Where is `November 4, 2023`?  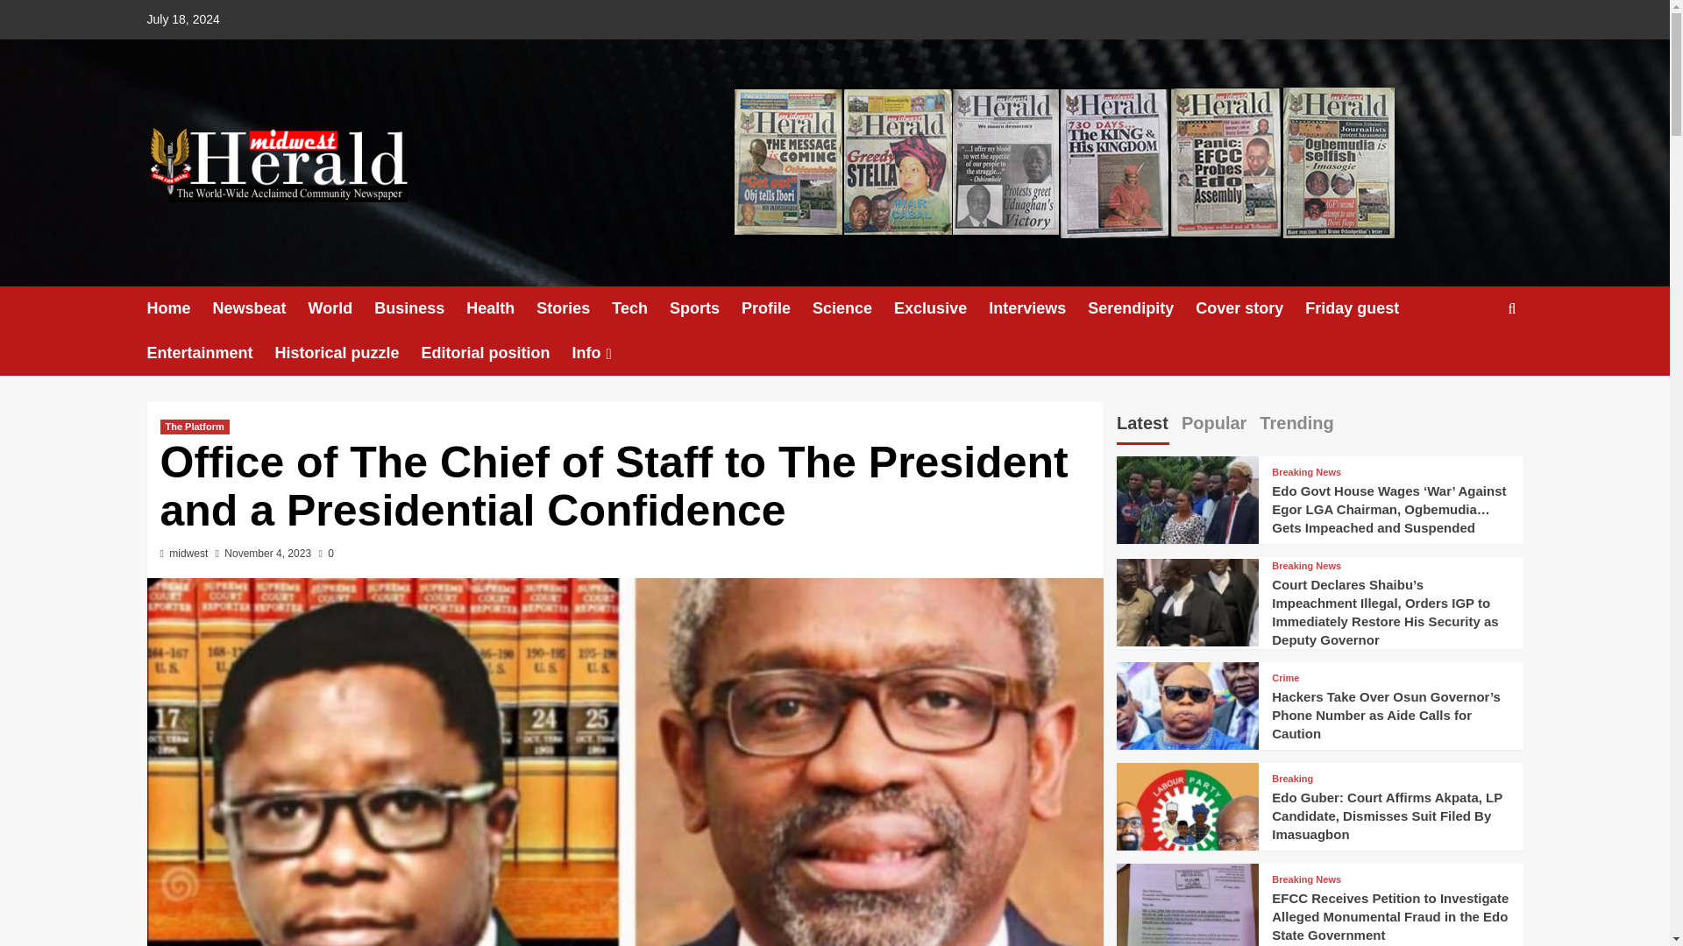
November 4, 2023 is located at coordinates (267, 554).